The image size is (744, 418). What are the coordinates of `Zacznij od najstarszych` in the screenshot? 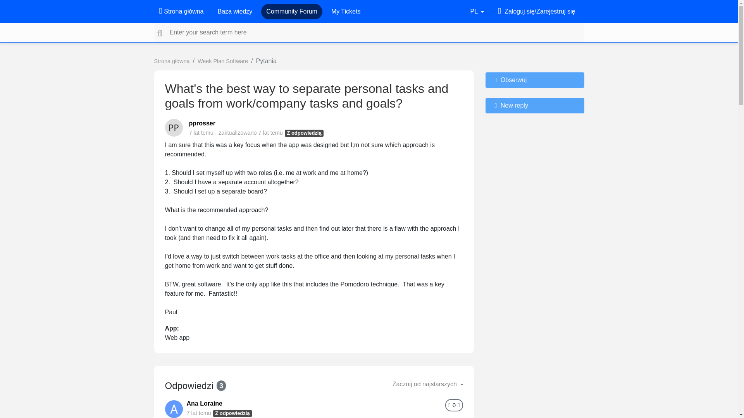 It's located at (428, 384).